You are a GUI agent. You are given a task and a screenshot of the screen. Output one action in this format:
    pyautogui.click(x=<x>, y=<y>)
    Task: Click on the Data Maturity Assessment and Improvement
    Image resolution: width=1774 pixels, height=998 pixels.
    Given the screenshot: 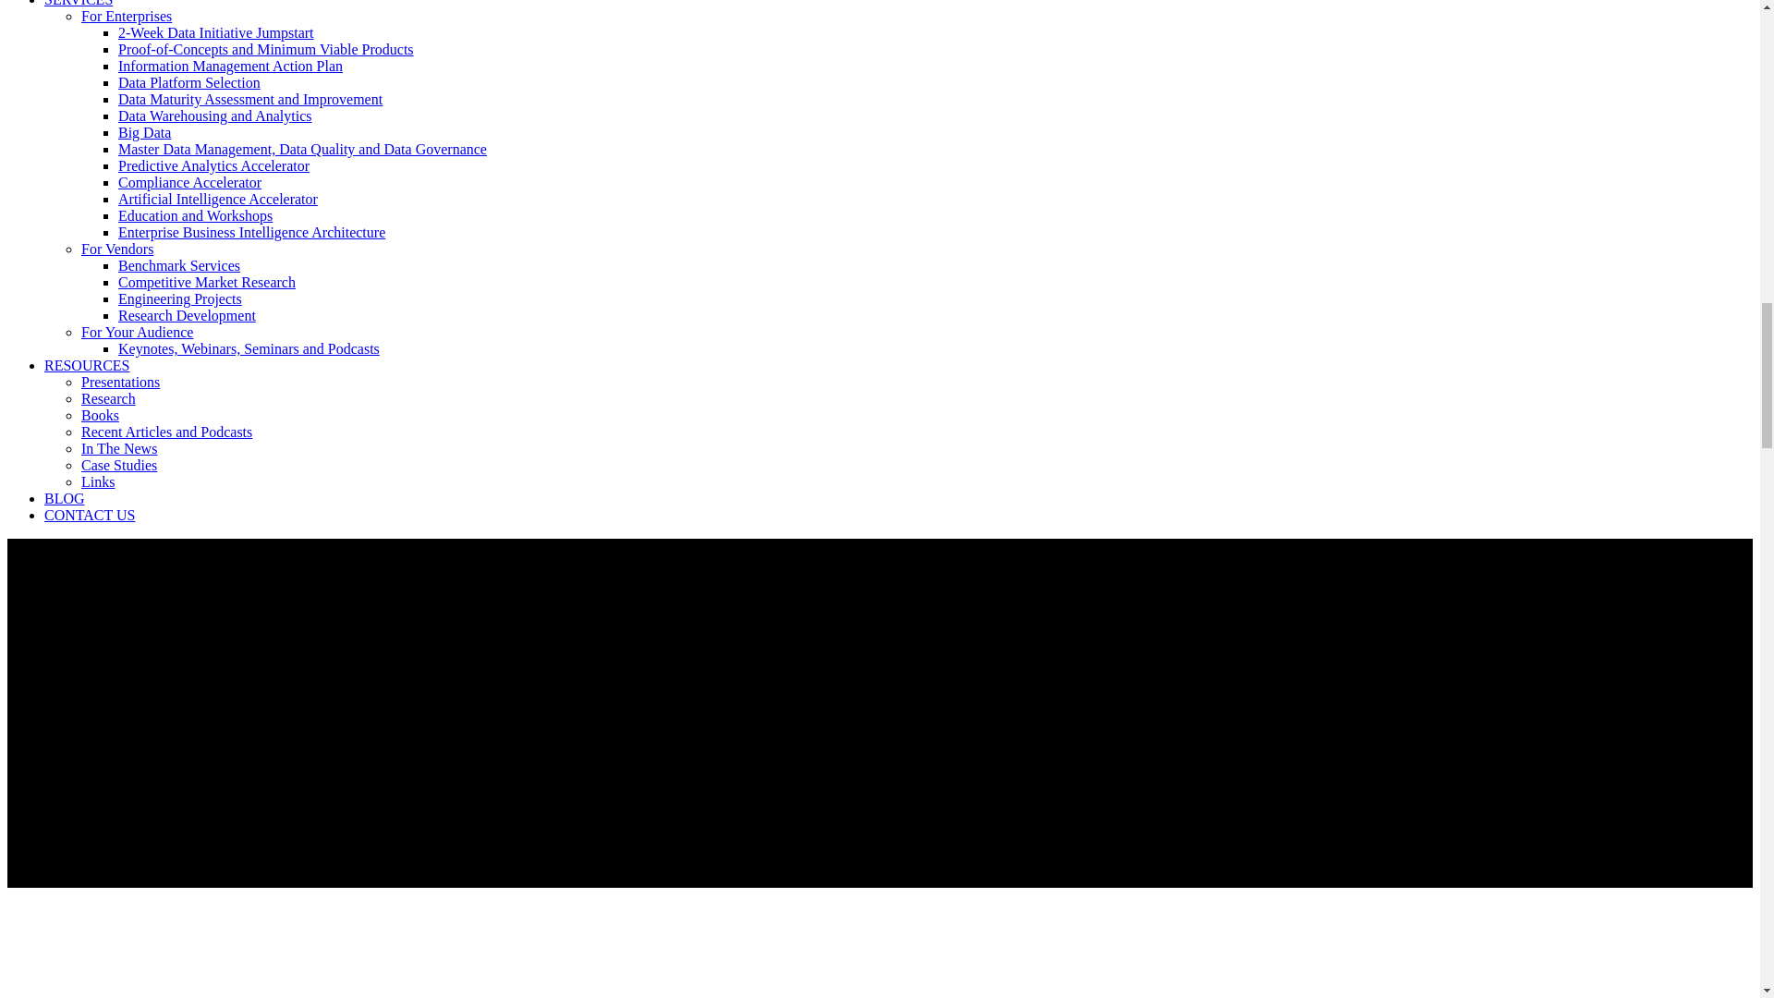 What is the action you would take?
    pyautogui.click(x=250, y=100)
    